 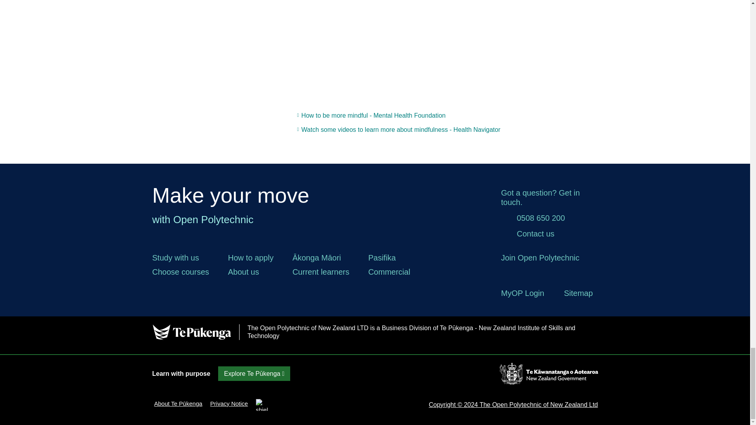 What do you see at coordinates (371, 116) in the screenshot?
I see `How to be more mindful - Mental Health Foundation` at bounding box center [371, 116].